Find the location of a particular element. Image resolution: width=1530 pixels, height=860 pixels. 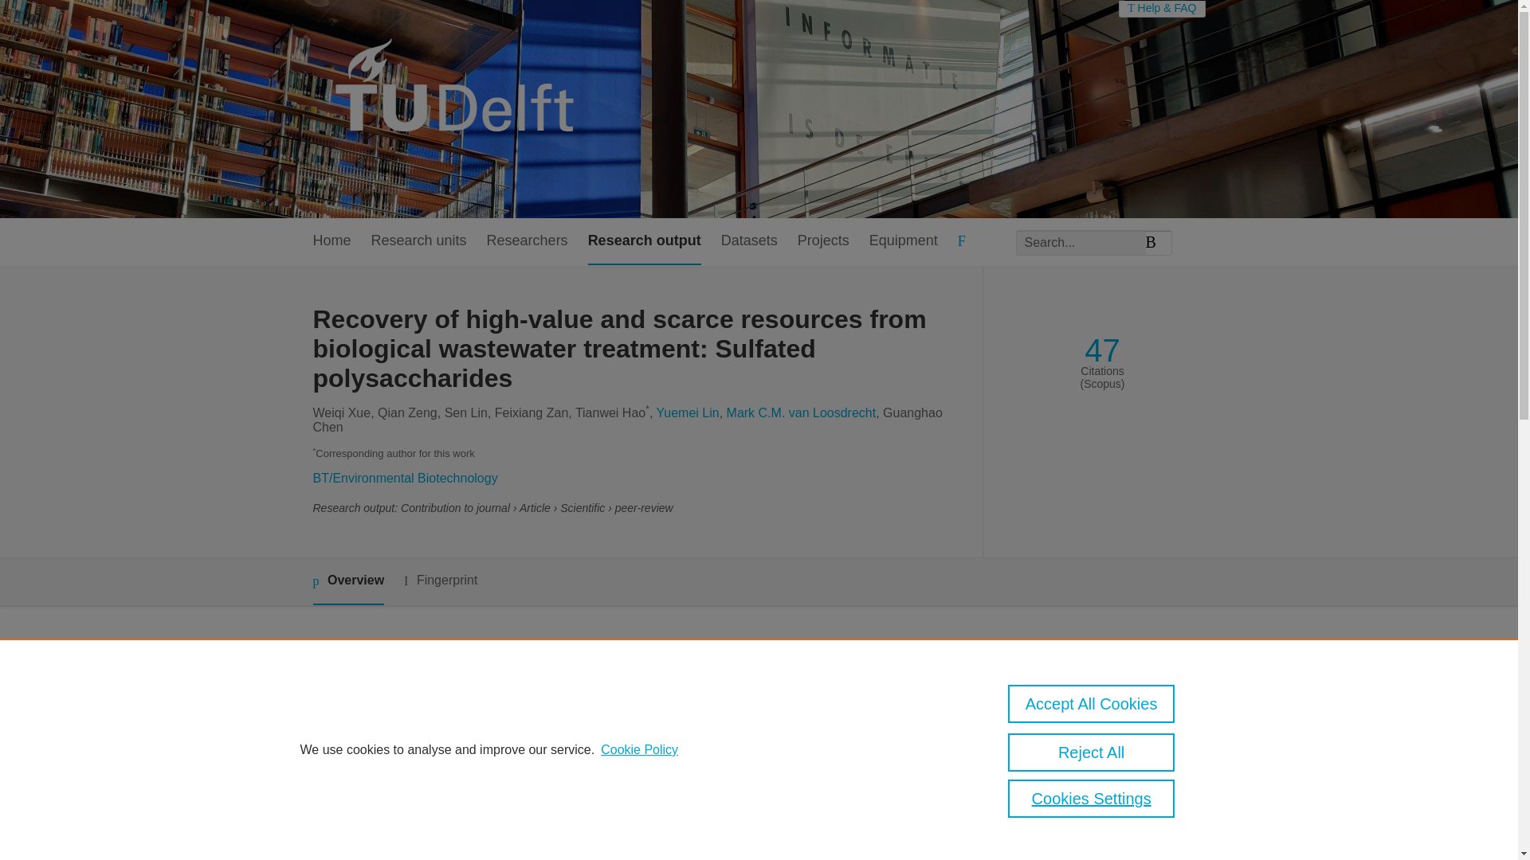

Yuemei Lin is located at coordinates (687, 412).